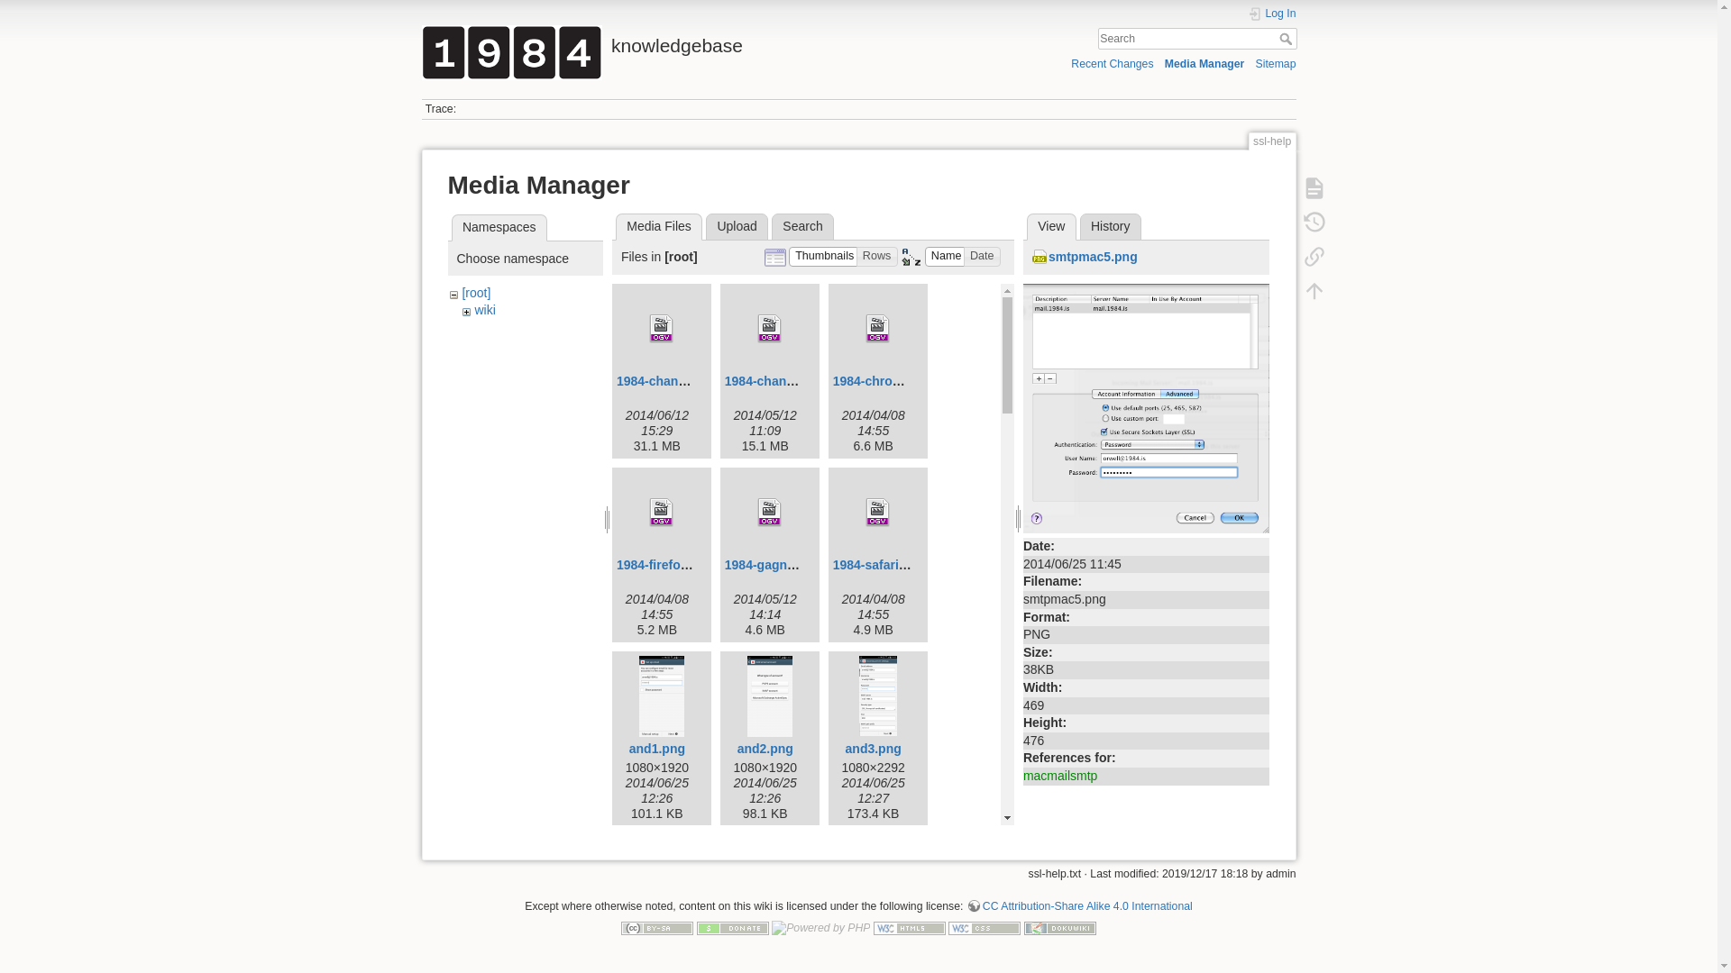 The image size is (1731, 973). I want to click on Search, so click(1287, 39).